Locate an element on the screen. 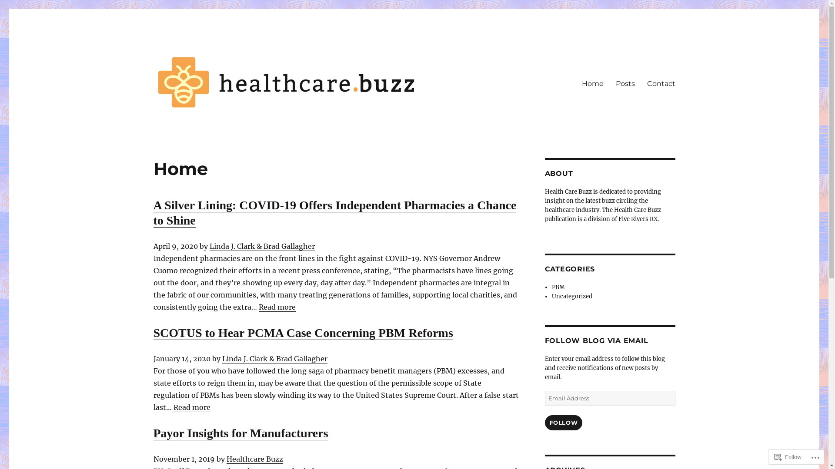  Linda J. Clark & Brad Gallagher is located at coordinates (274, 359).